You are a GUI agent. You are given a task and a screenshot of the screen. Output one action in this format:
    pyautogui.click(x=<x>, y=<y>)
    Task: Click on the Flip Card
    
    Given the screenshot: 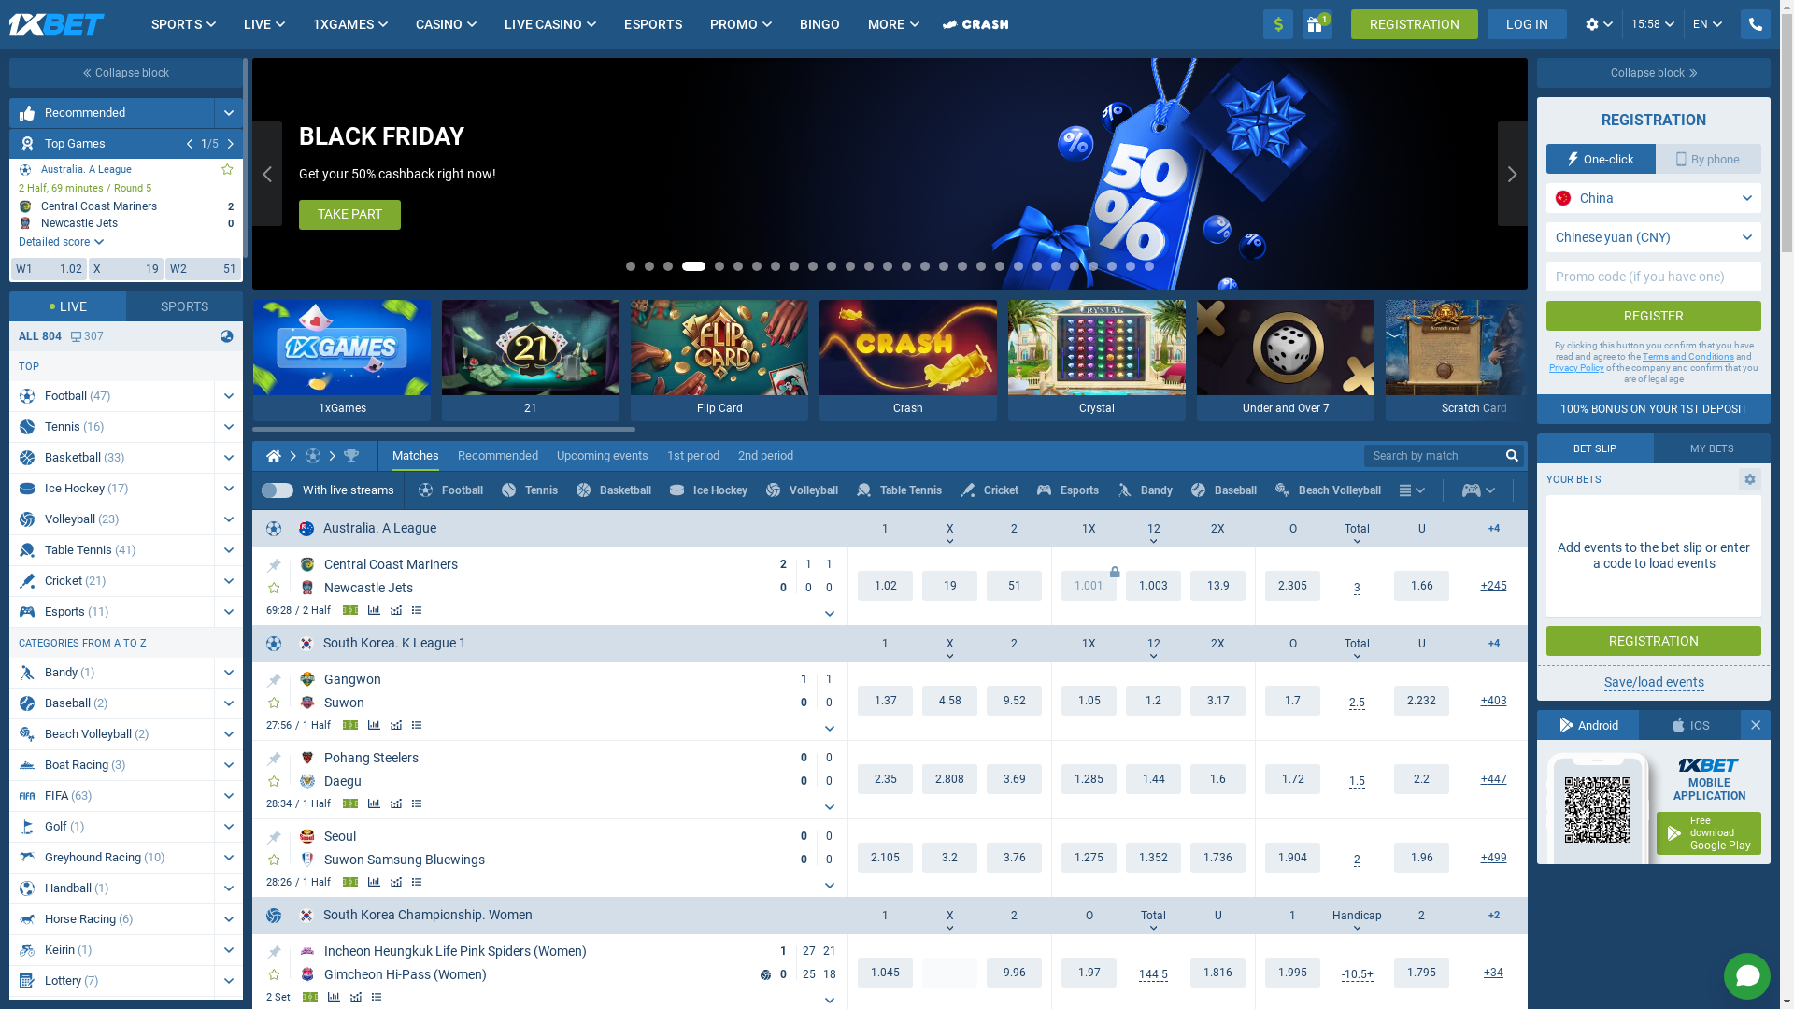 What is the action you would take?
    pyautogui.click(x=719, y=361)
    